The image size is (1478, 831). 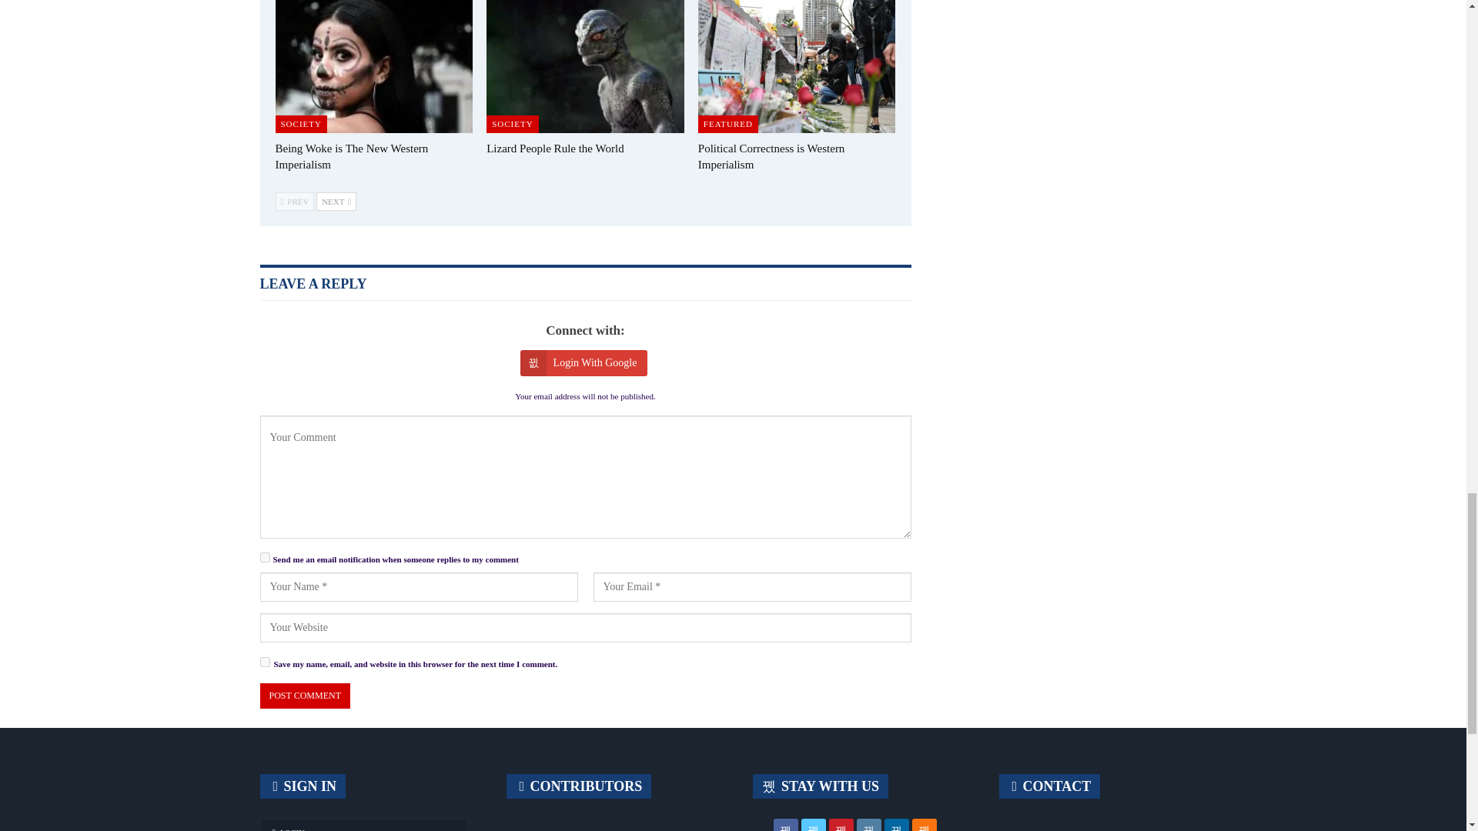 What do you see at coordinates (305, 696) in the screenshot?
I see `Post Comment` at bounding box center [305, 696].